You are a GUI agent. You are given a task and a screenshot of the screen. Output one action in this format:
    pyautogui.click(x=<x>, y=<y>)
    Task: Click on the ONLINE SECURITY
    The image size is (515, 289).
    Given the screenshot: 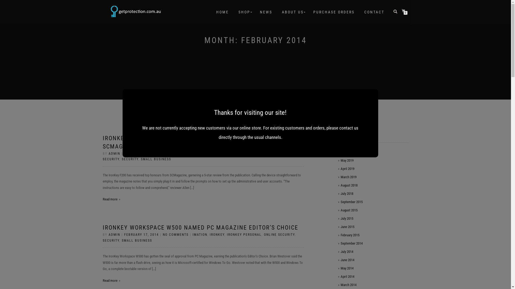 What is the action you would take?
    pyautogui.click(x=279, y=235)
    